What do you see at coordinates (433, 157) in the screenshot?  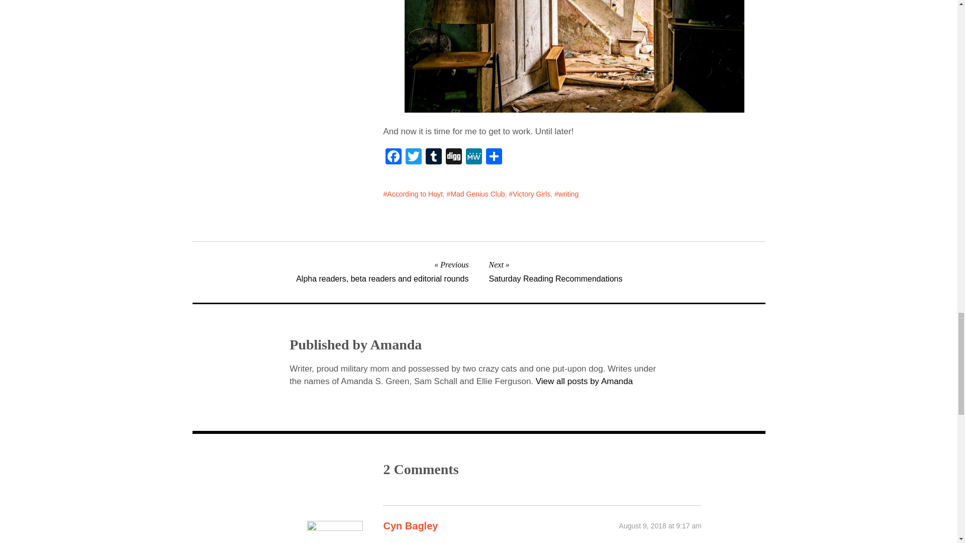 I see `Tumblr` at bounding box center [433, 157].